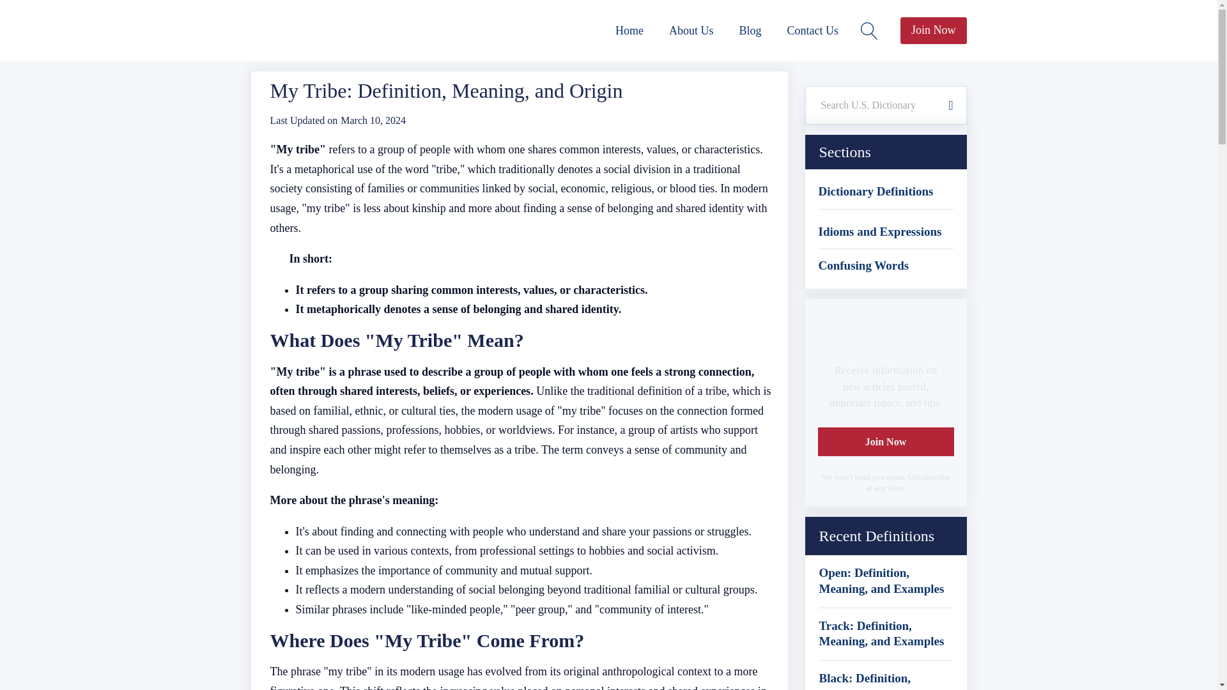 This screenshot has width=1227, height=690. What do you see at coordinates (629, 31) in the screenshot?
I see `Home` at bounding box center [629, 31].